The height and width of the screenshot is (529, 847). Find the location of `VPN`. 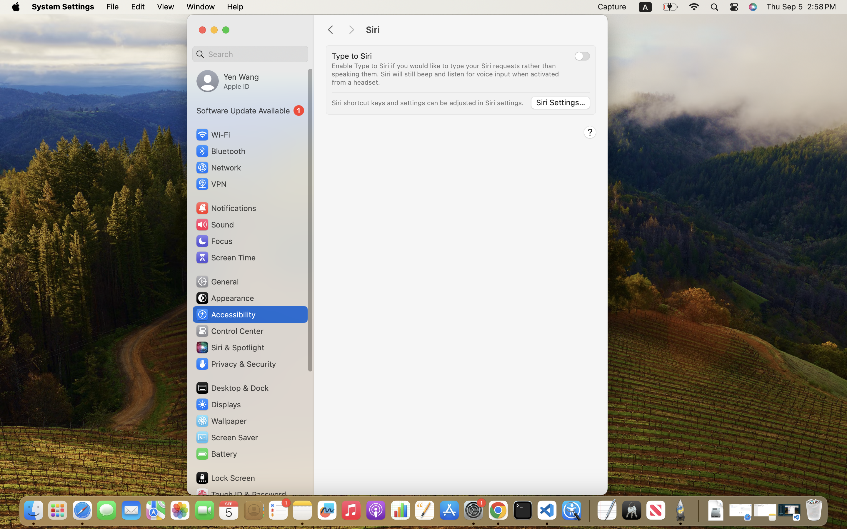

VPN is located at coordinates (211, 184).